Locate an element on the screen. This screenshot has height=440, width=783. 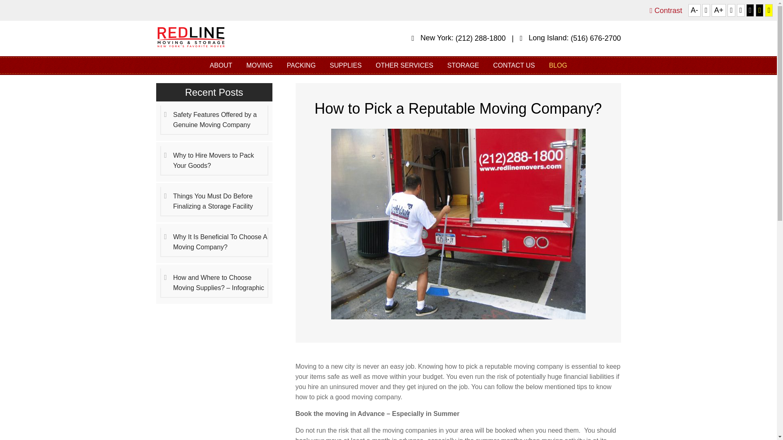
SUPPLIES is located at coordinates (346, 65).